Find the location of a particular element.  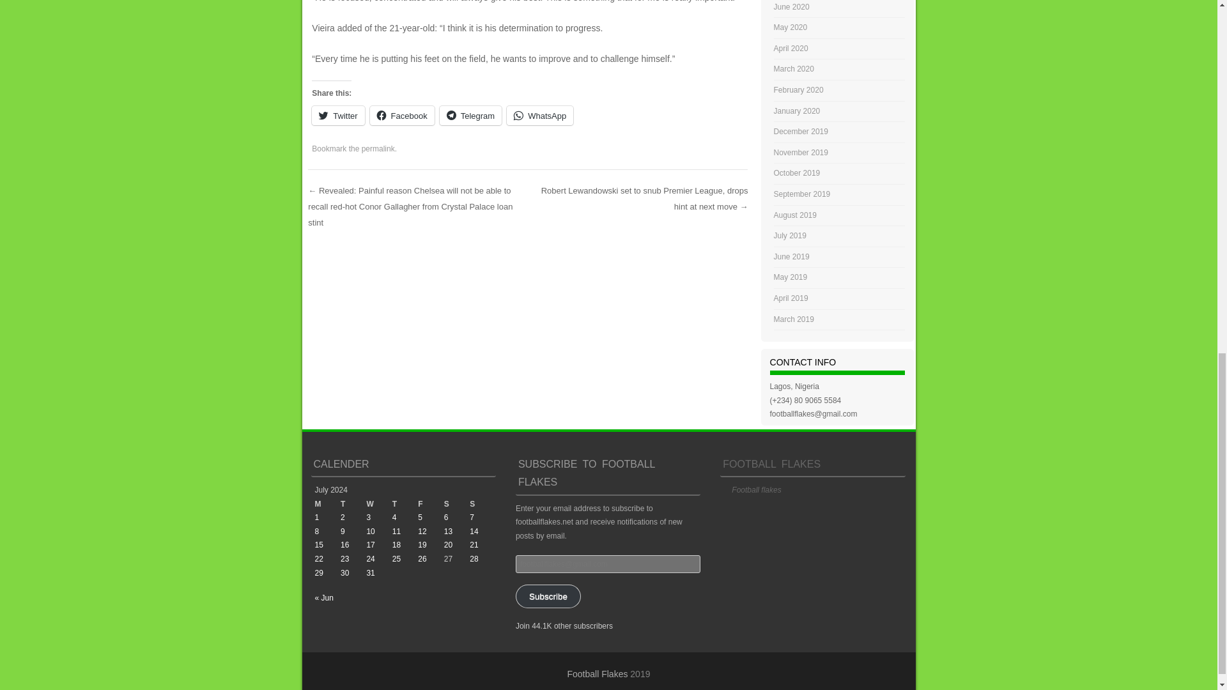

Twitter is located at coordinates (337, 115).